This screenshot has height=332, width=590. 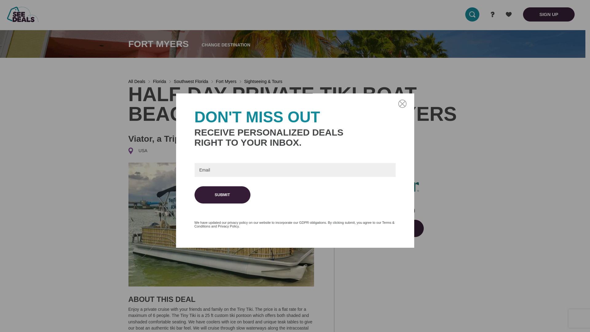 What do you see at coordinates (549, 14) in the screenshot?
I see `SIGN UP` at bounding box center [549, 14].